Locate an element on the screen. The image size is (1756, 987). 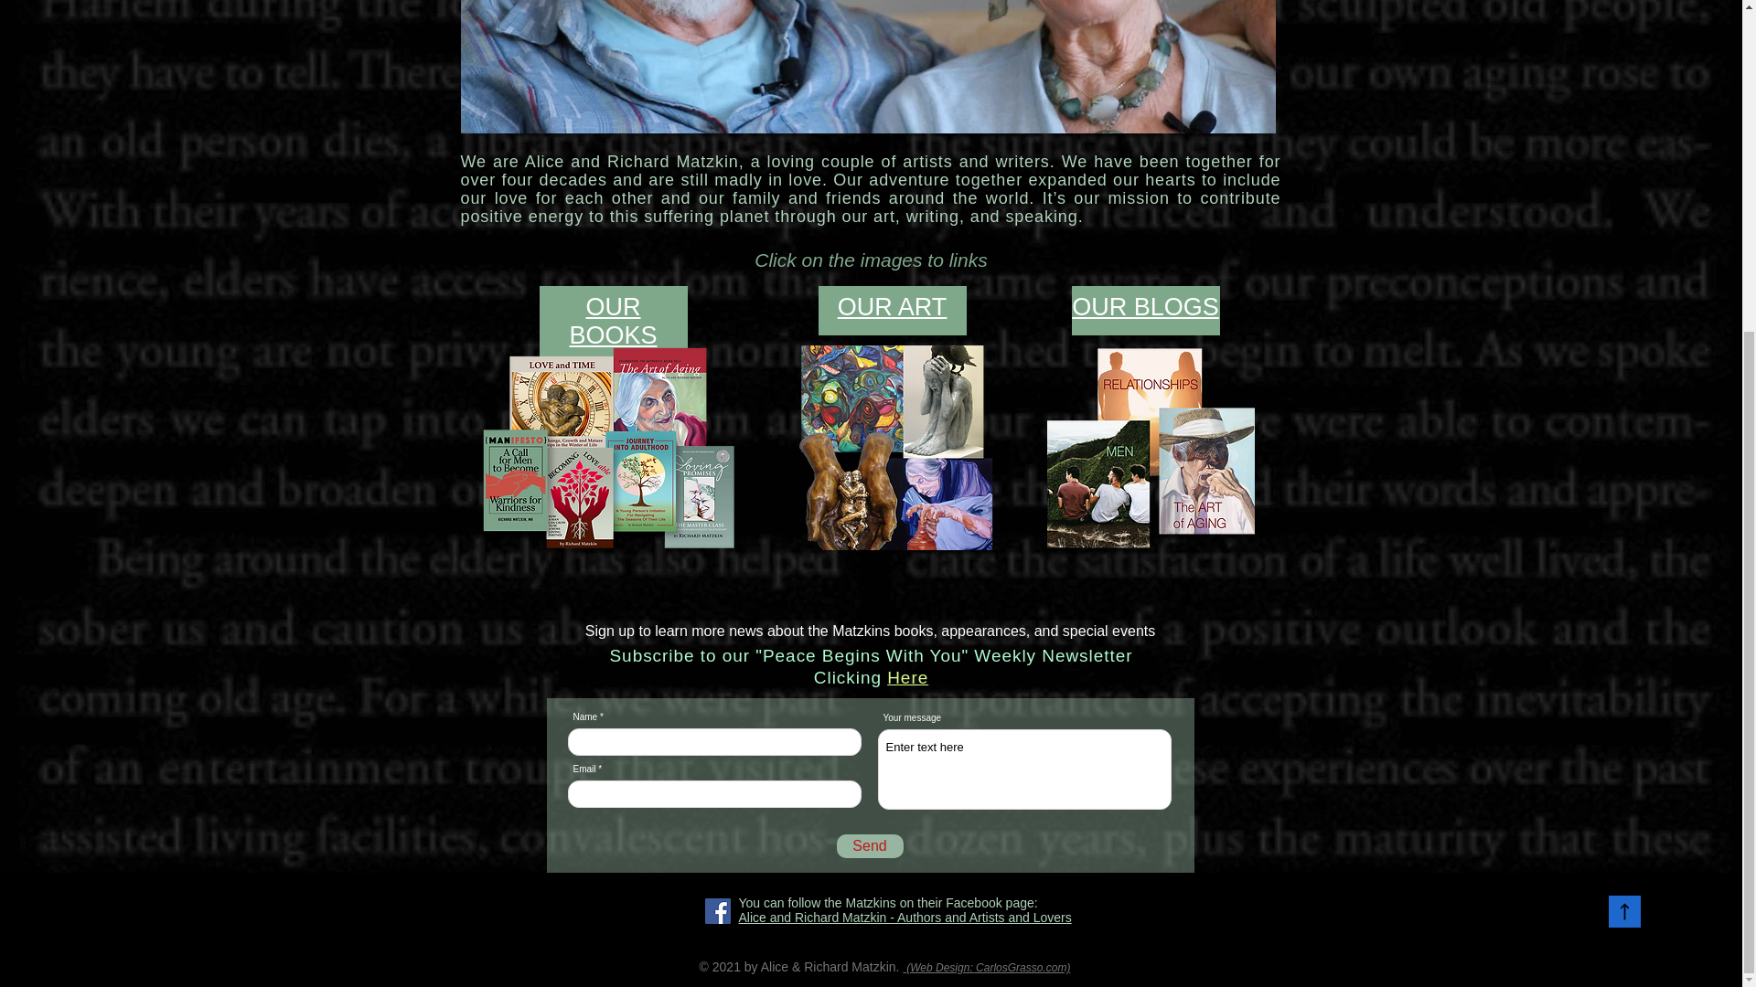
OUR BOOKS is located at coordinates (613, 321).